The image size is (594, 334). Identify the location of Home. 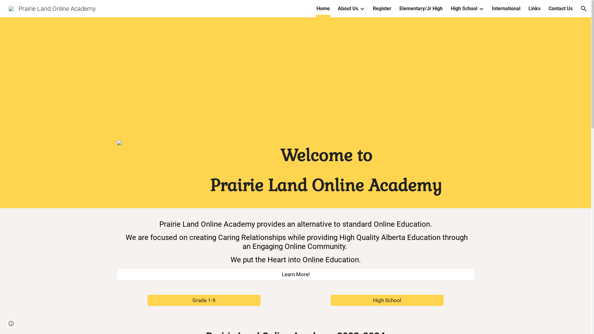
(323, 9).